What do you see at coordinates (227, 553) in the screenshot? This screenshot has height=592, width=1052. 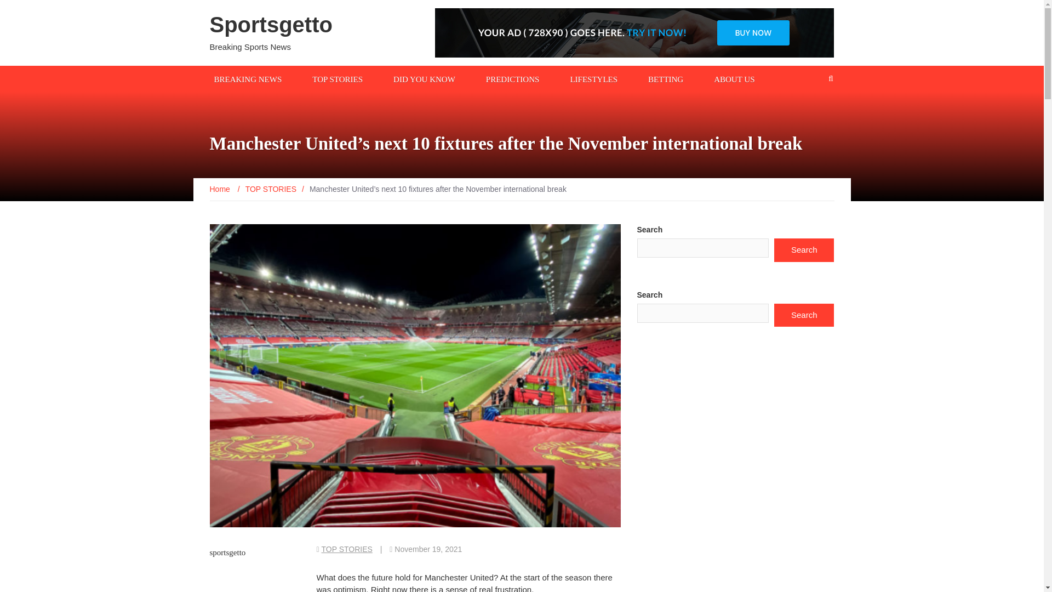 I see `Posts by sportsgetto` at bounding box center [227, 553].